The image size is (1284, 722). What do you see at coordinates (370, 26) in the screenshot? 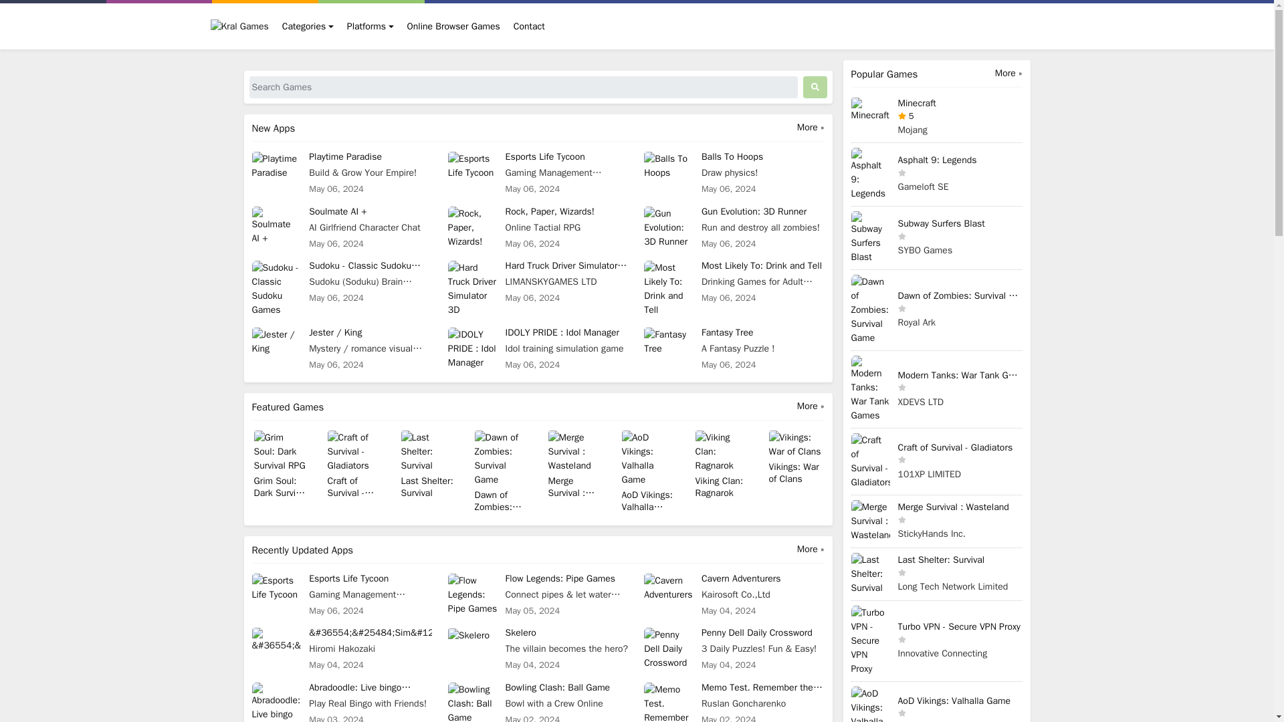
I see `Online Browser Games` at bounding box center [370, 26].